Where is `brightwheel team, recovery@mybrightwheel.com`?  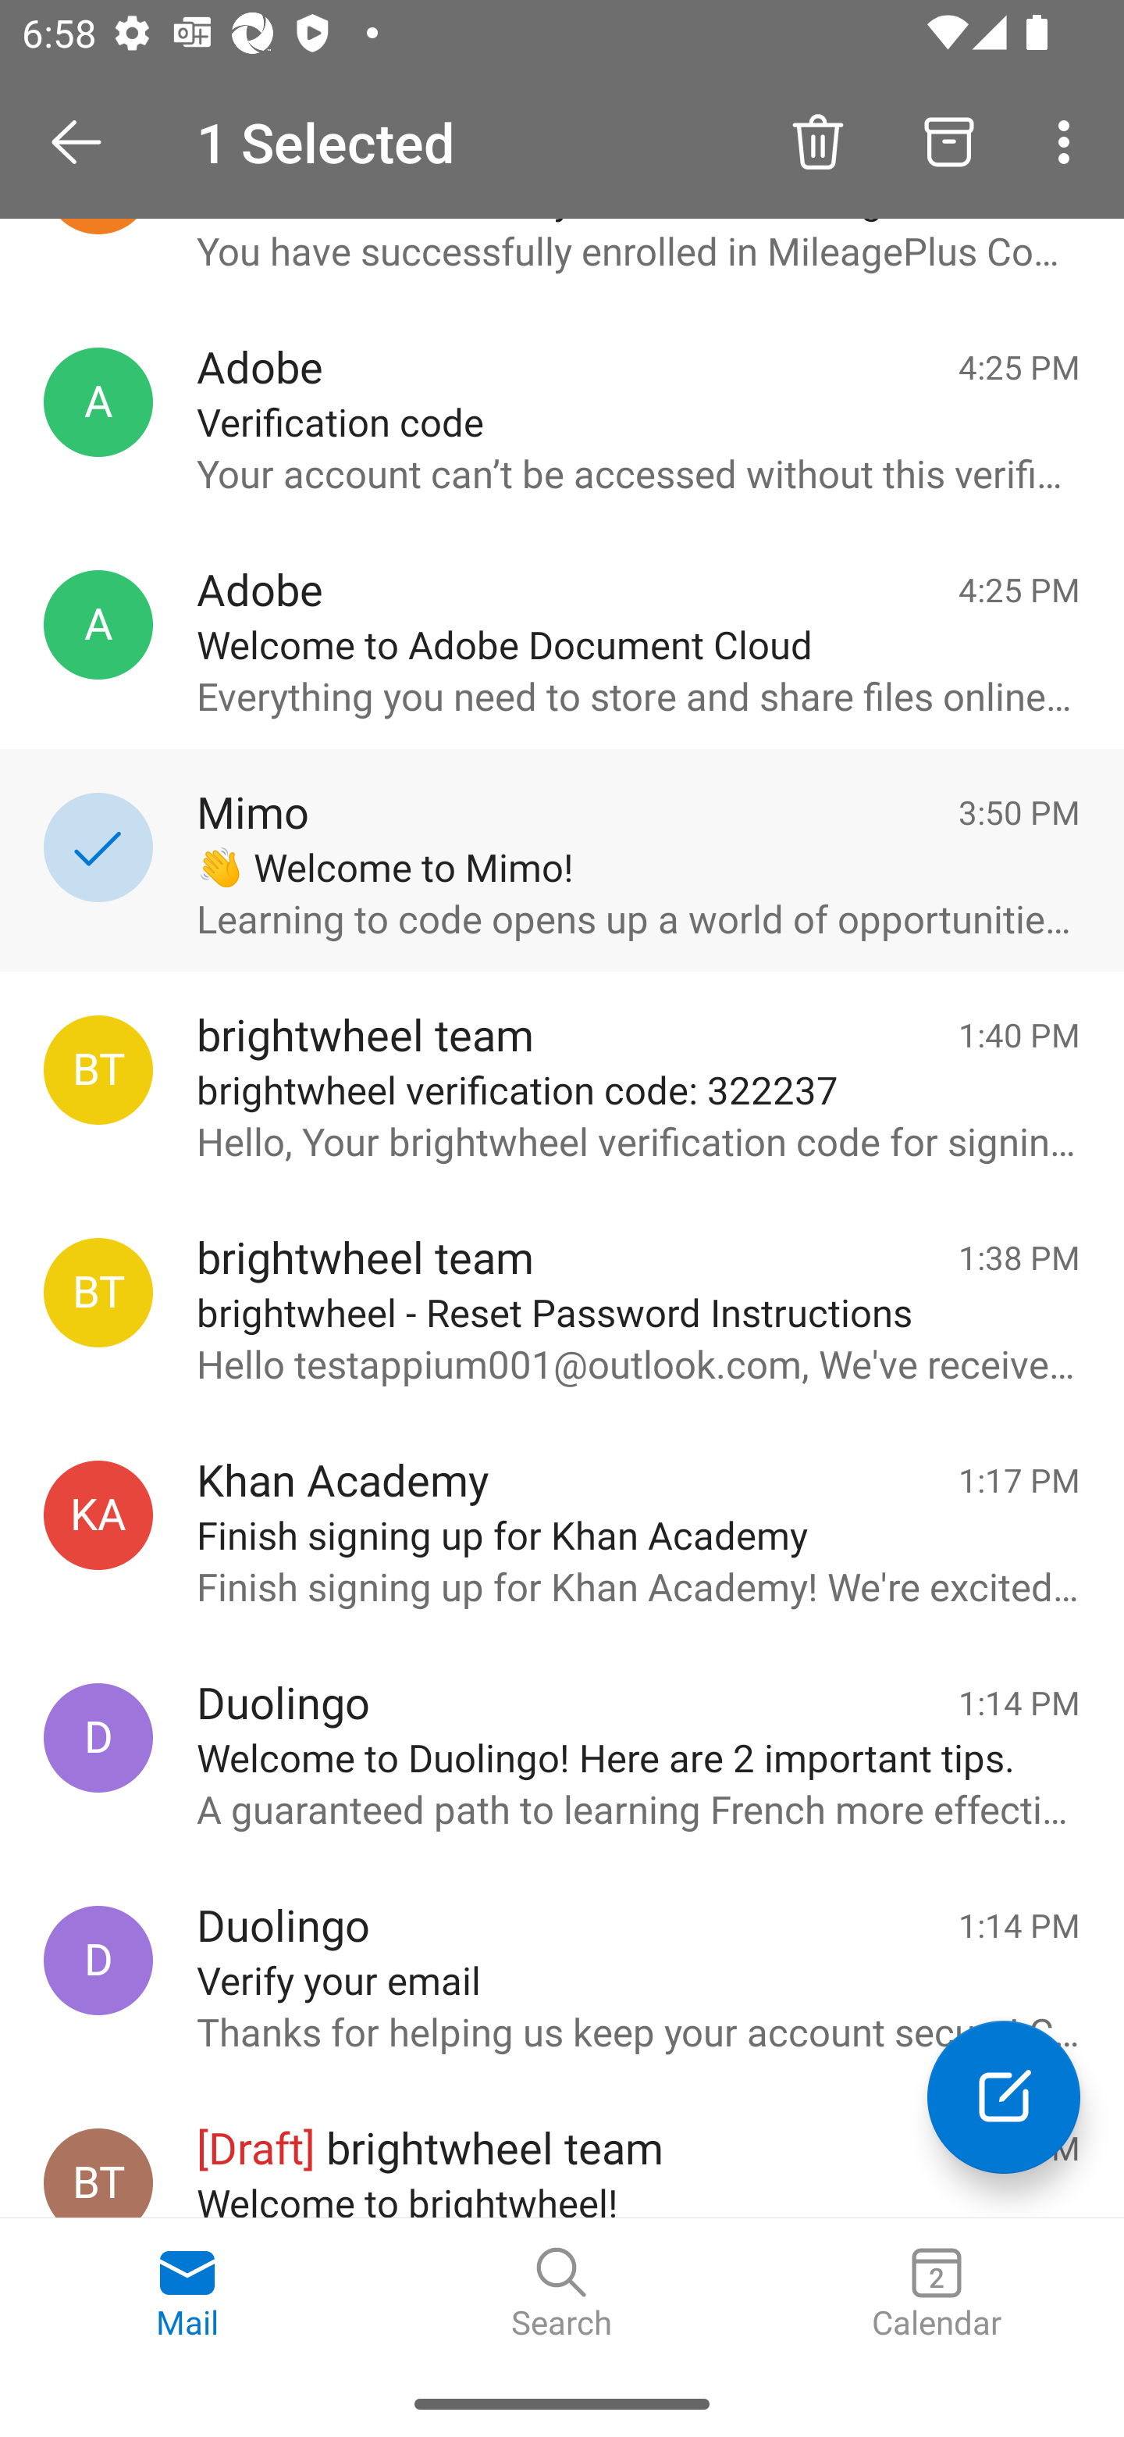
brightwheel team, recovery@mybrightwheel.com is located at coordinates (98, 1071).